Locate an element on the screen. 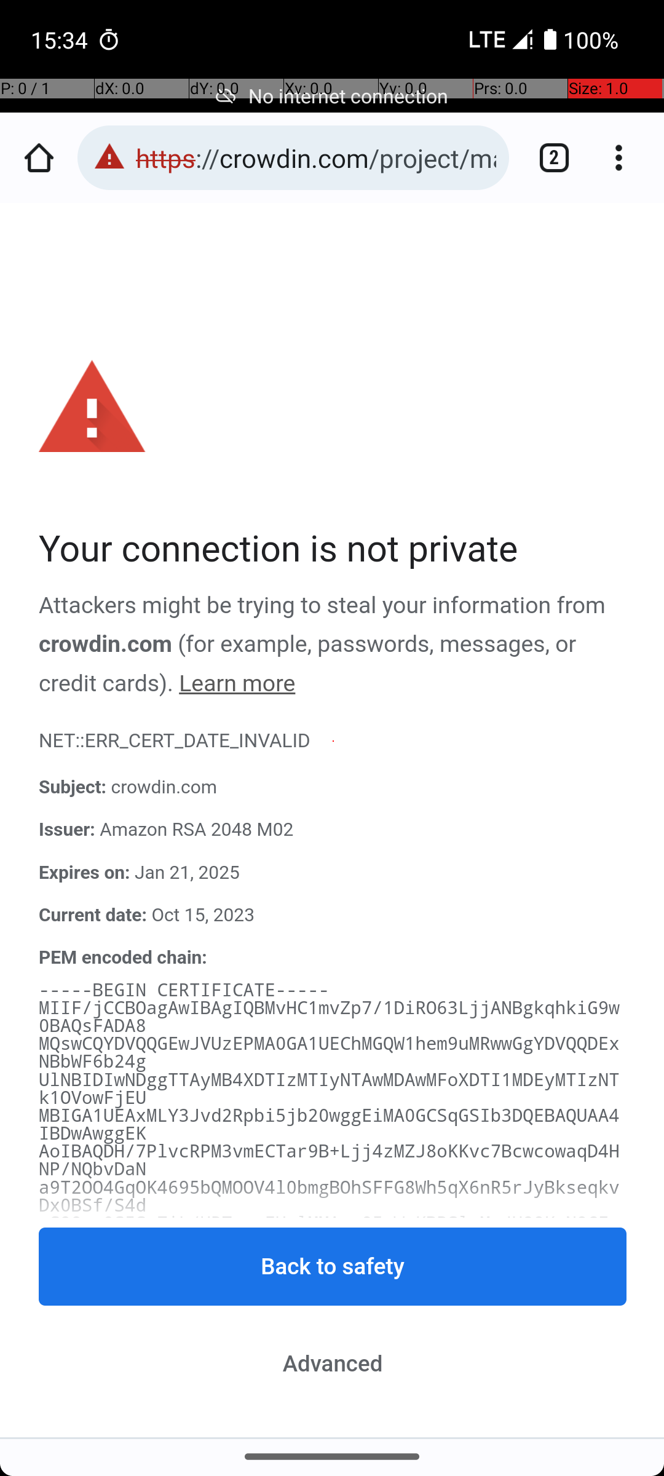  crowdin.com is located at coordinates (106, 645).